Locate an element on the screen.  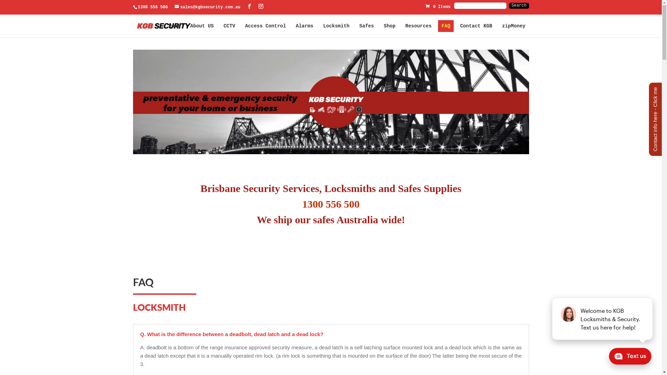
1300 556 500 is located at coordinates (153, 7).